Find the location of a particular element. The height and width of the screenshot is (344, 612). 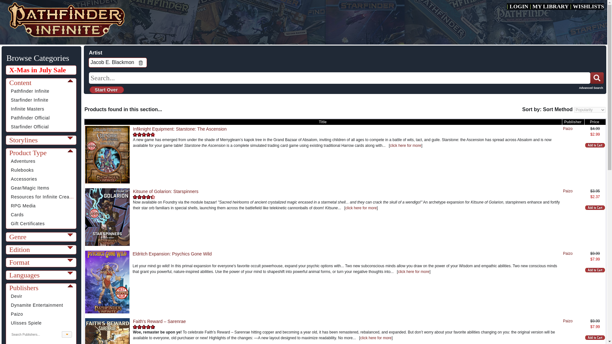

Starfinder Infinite is located at coordinates (29, 100).